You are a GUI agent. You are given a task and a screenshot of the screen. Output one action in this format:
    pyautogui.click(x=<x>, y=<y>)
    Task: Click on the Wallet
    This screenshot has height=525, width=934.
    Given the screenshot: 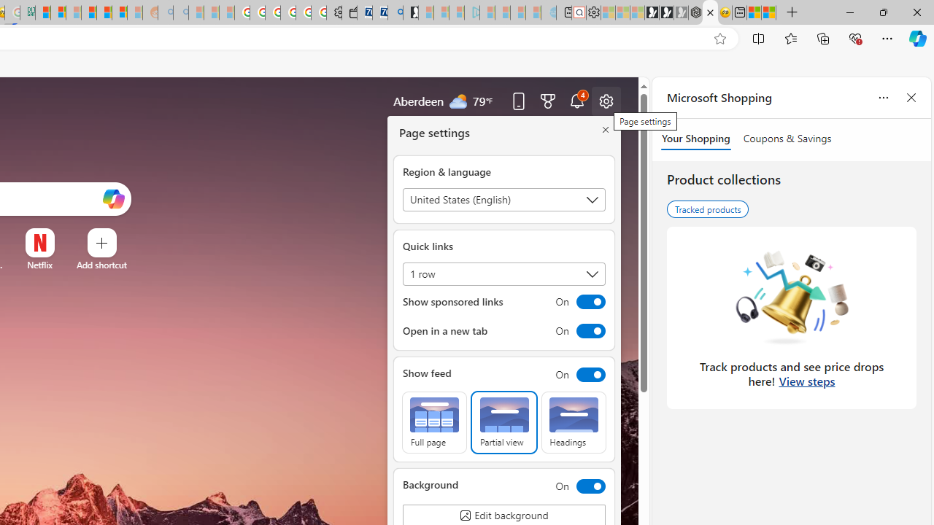 What is the action you would take?
    pyautogui.click(x=349, y=13)
    